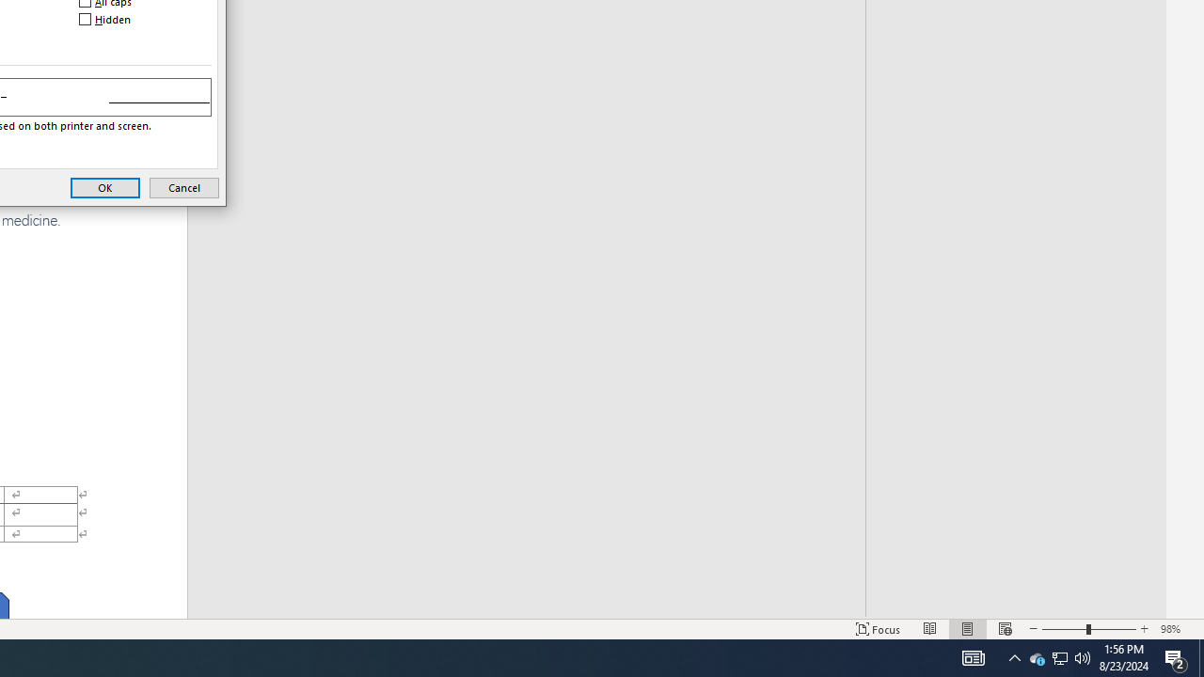 This screenshot has width=1204, height=677. What do you see at coordinates (1083, 658) in the screenshot?
I see `Q2790: 100%` at bounding box center [1083, 658].